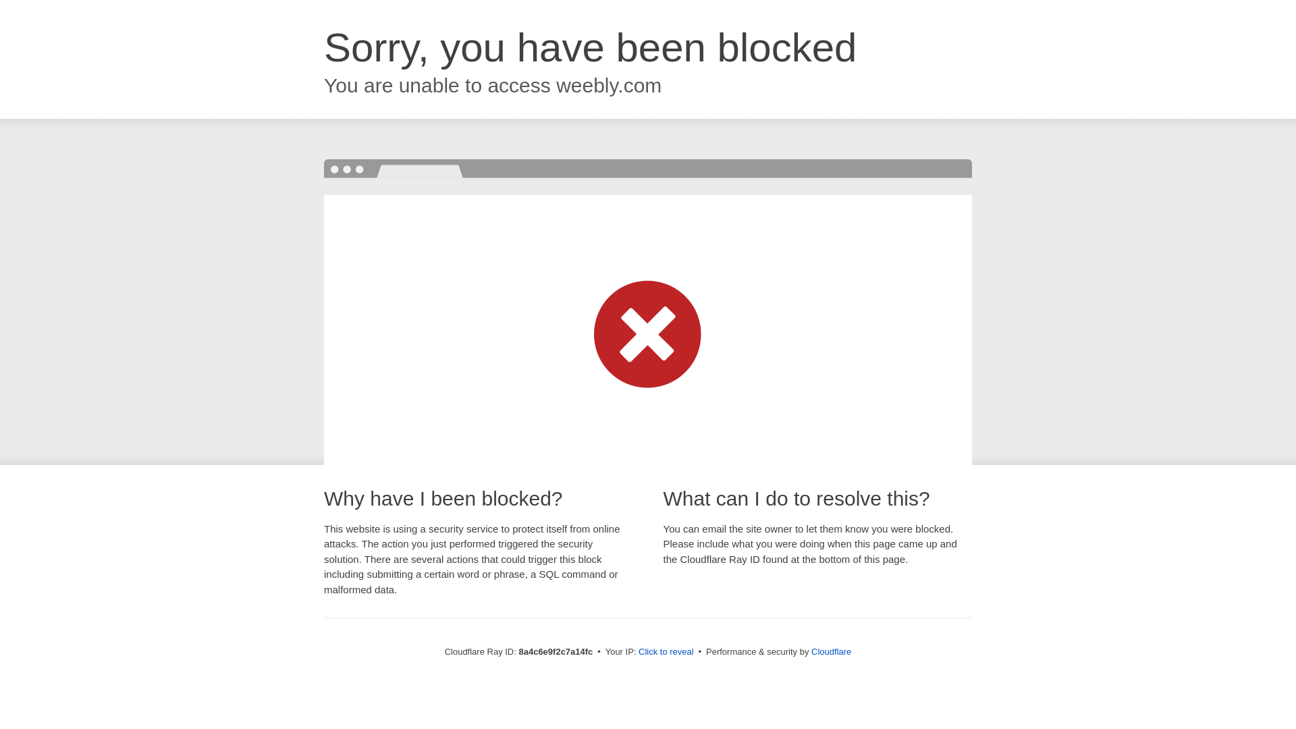 The image size is (1296, 729). What do you see at coordinates (666, 652) in the screenshot?
I see `Click to reveal` at bounding box center [666, 652].